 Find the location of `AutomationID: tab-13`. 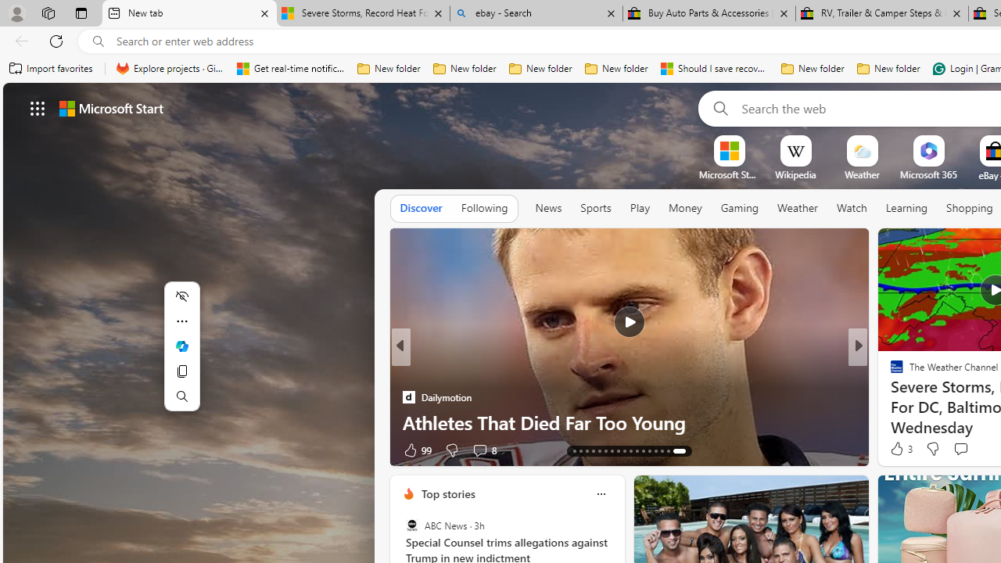

AutomationID: tab-13 is located at coordinates (579, 450).